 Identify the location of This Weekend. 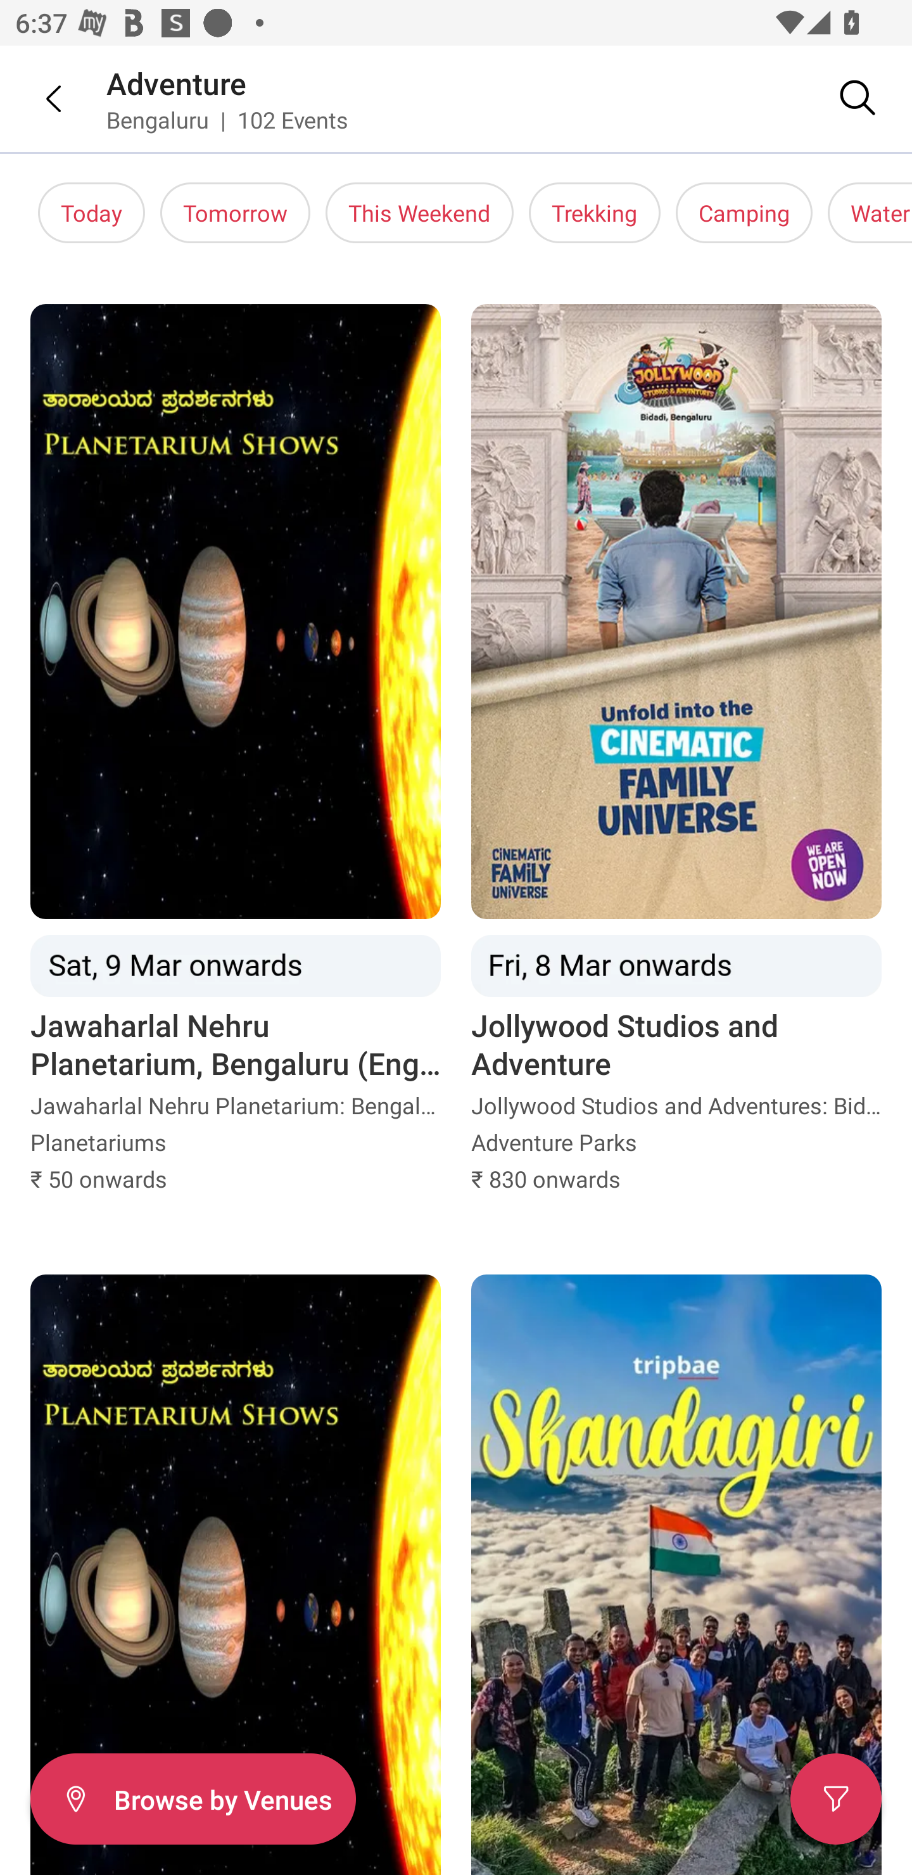
(419, 213).